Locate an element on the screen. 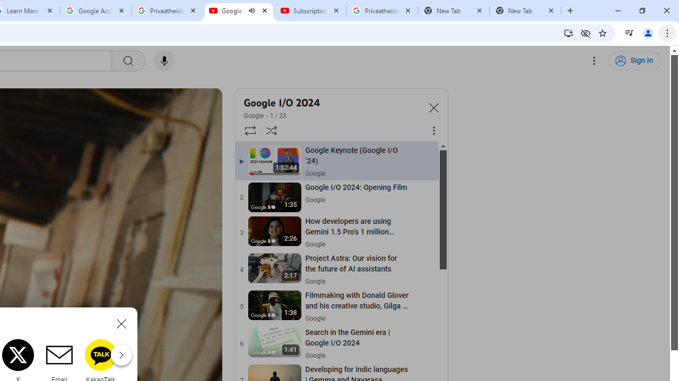 Image resolution: width=679 pixels, height=381 pixels. Collapse is located at coordinates (434, 107).